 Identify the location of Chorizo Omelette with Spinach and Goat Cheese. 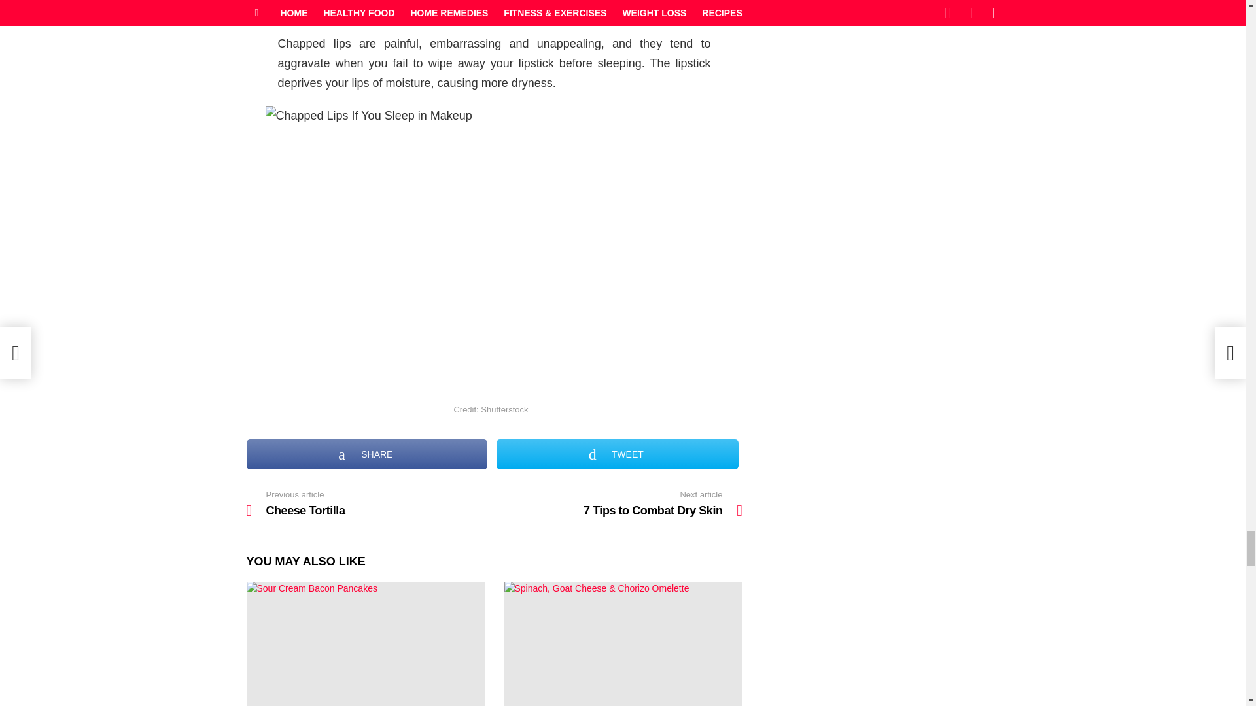
(623, 643).